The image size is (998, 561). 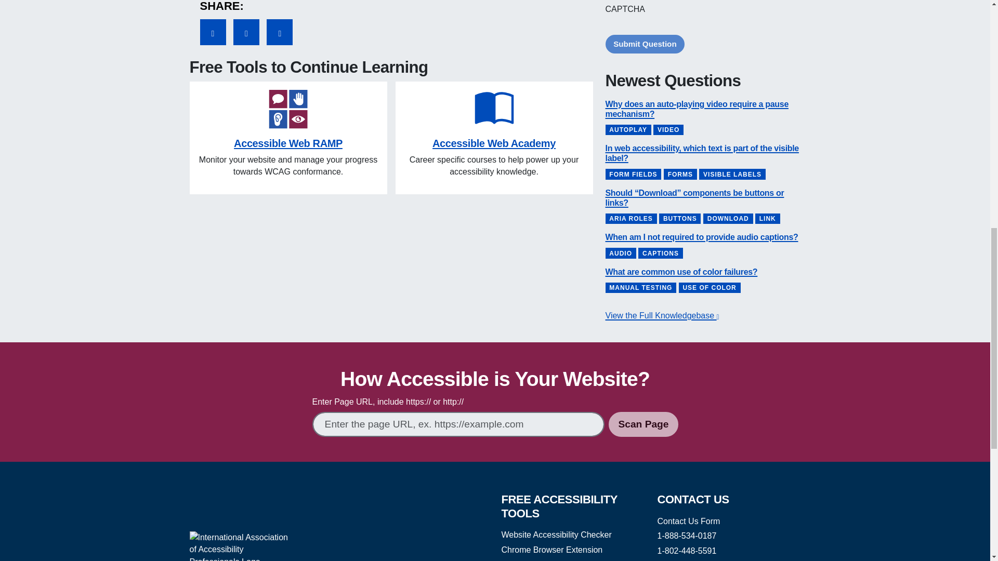 What do you see at coordinates (246, 32) in the screenshot?
I see `E-Mail this page` at bounding box center [246, 32].